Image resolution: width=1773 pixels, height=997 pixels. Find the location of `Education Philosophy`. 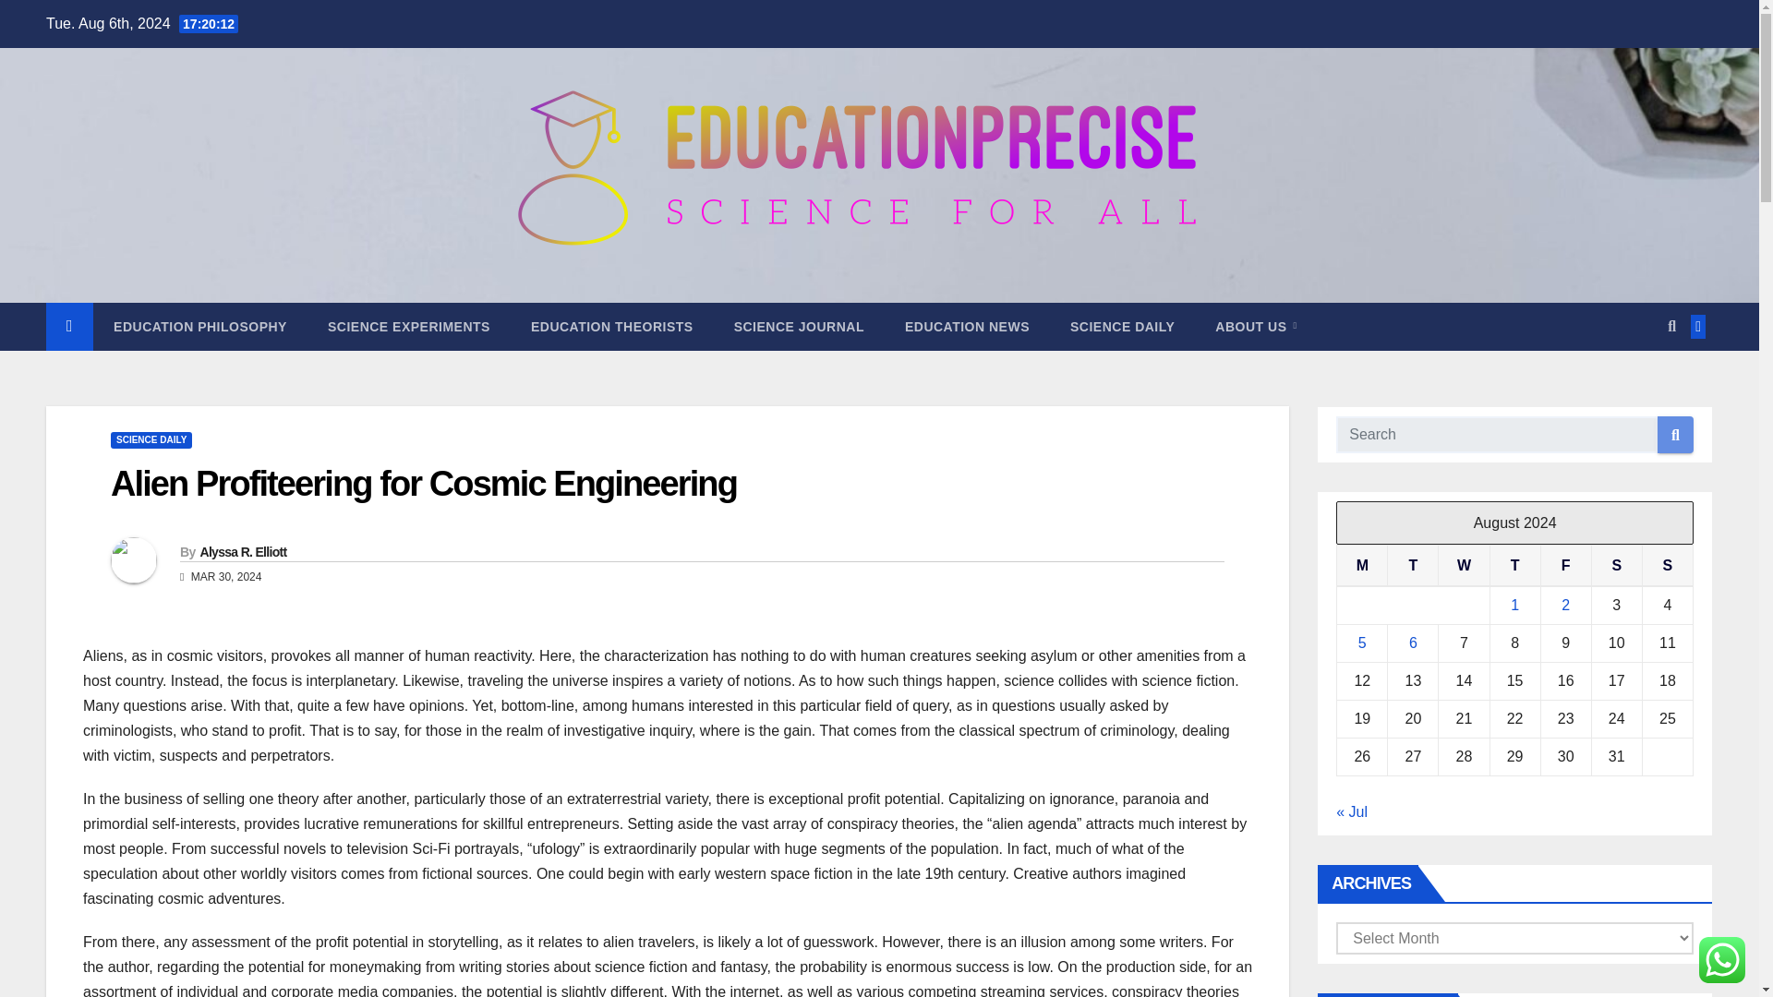

Education Philosophy is located at coordinates (199, 327).